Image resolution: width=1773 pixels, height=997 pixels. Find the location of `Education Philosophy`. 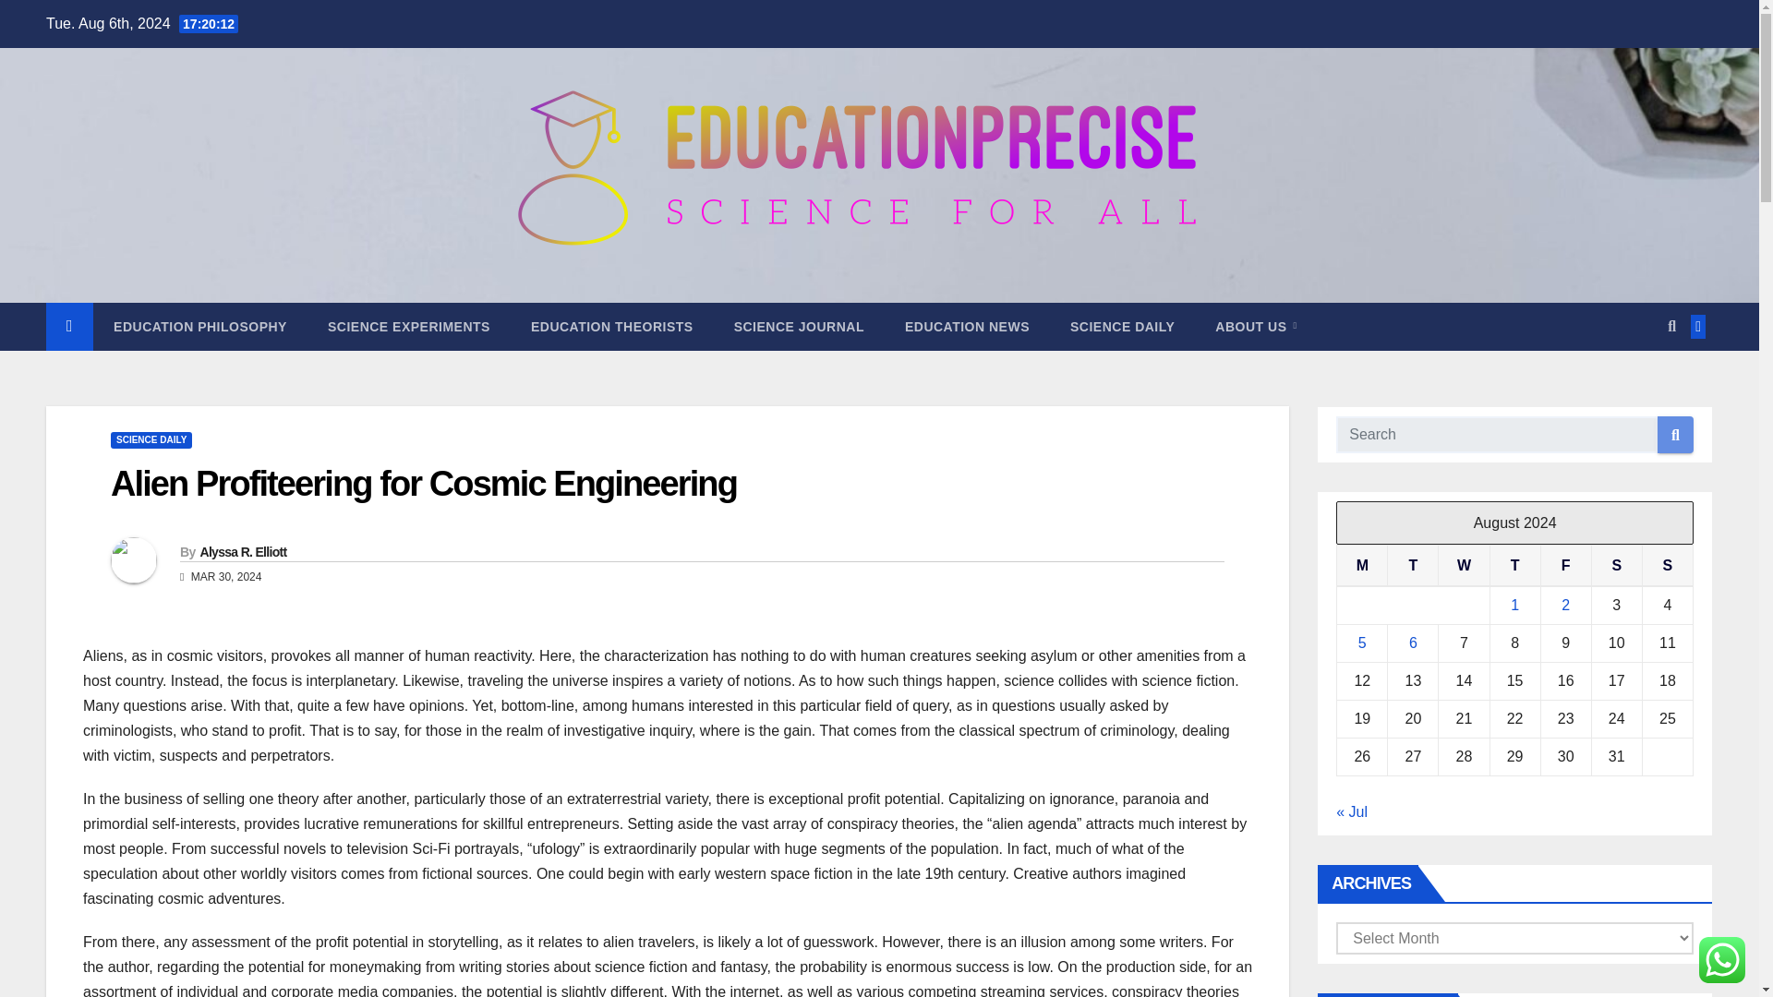

Education Philosophy is located at coordinates (199, 327).